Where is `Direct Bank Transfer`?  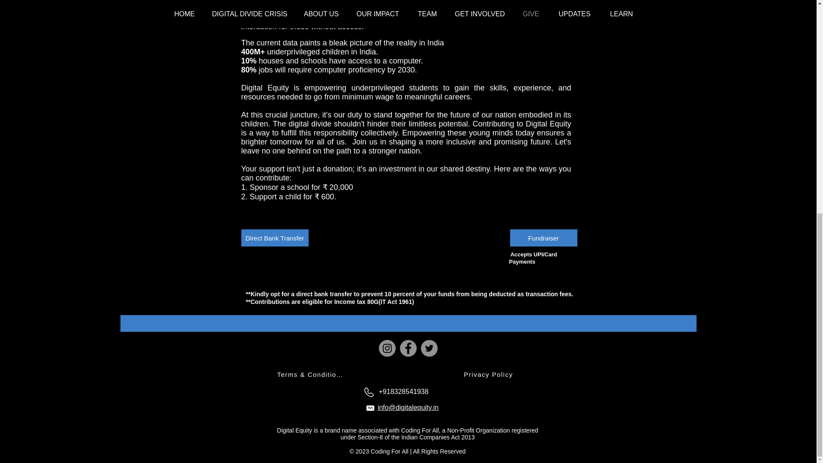 Direct Bank Transfer is located at coordinates (274, 238).